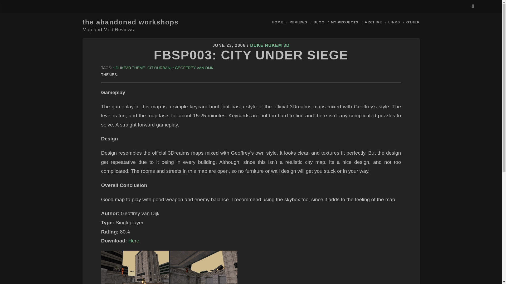 Image resolution: width=506 pixels, height=284 pixels. Describe the element at coordinates (344, 22) in the screenshot. I see `MY PROJECTS` at that location.